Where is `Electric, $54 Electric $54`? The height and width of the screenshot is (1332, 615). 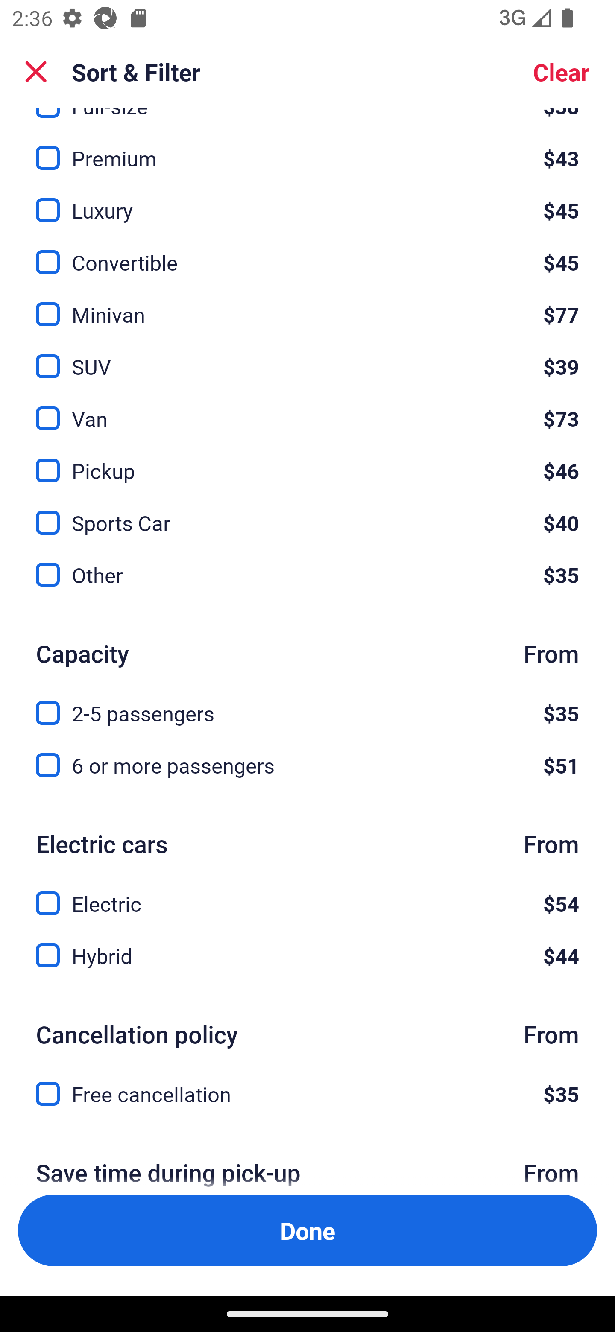
Electric, $54 Electric $54 is located at coordinates (307, 894).